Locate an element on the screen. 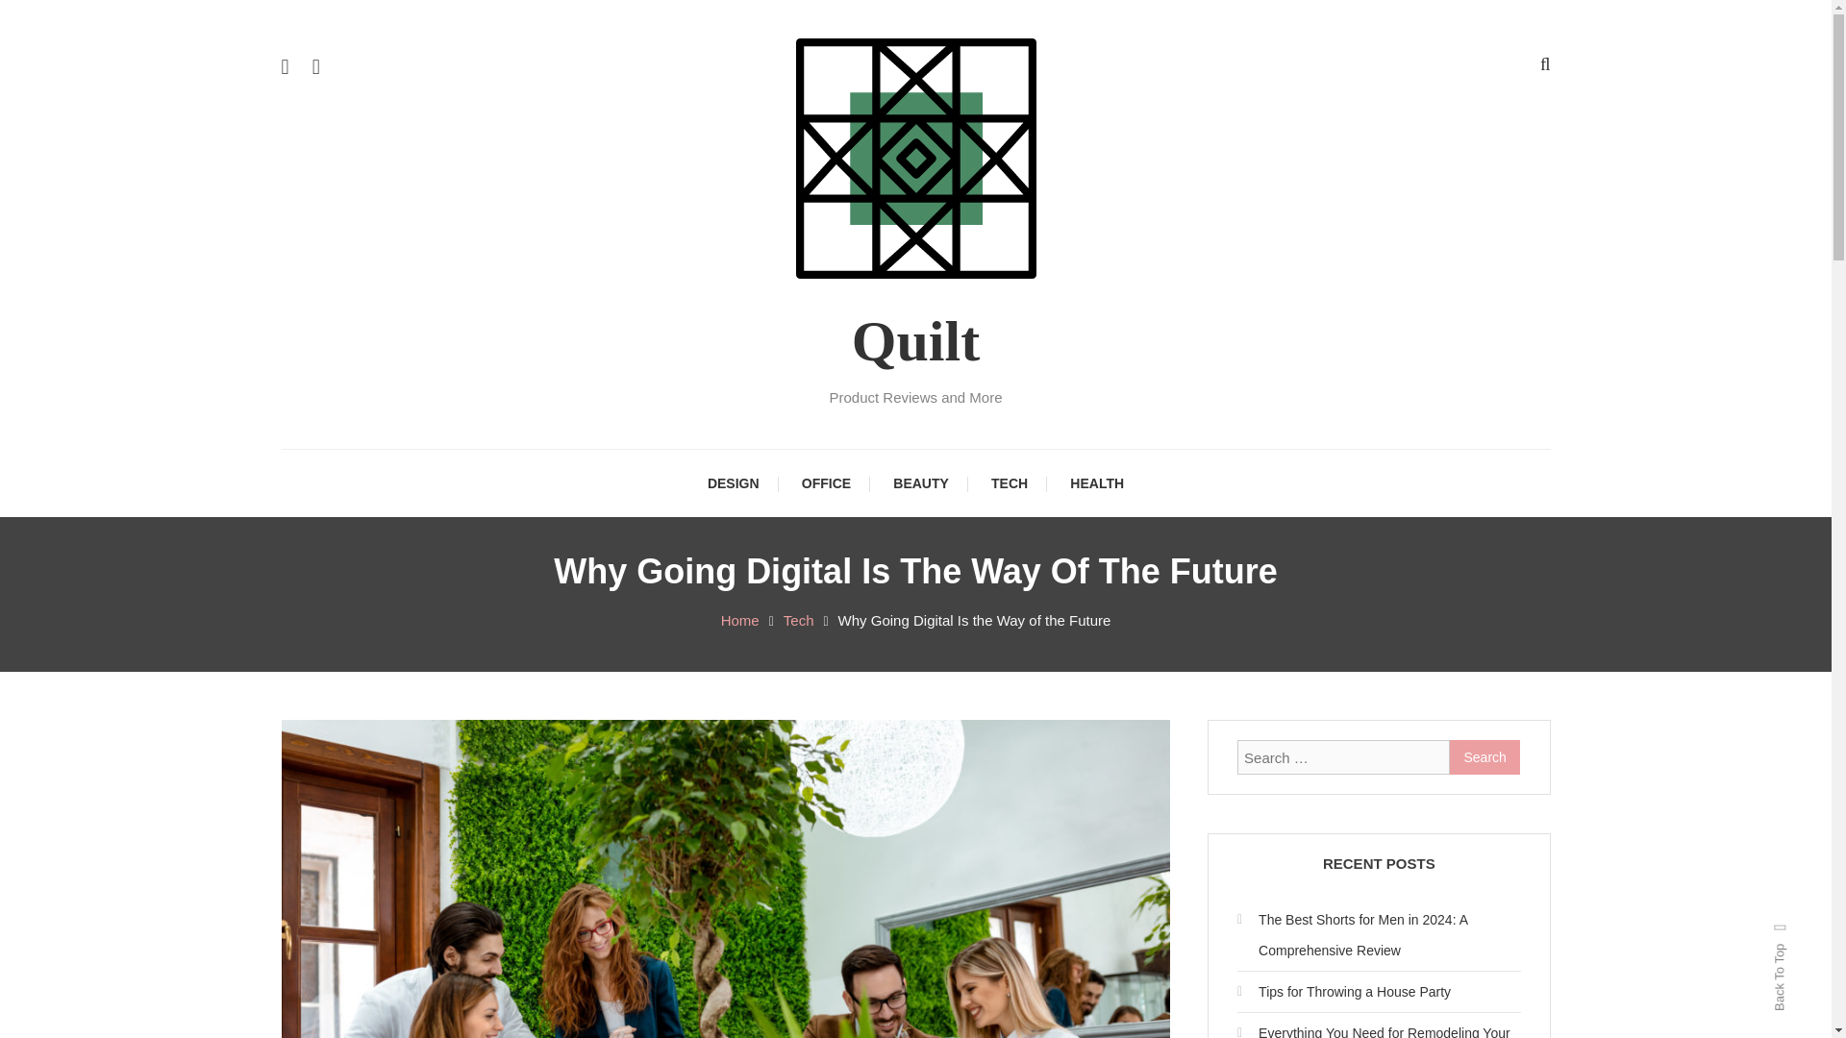 The image size is (1846, 1038). TECH is located at coordinates (1010, 482).